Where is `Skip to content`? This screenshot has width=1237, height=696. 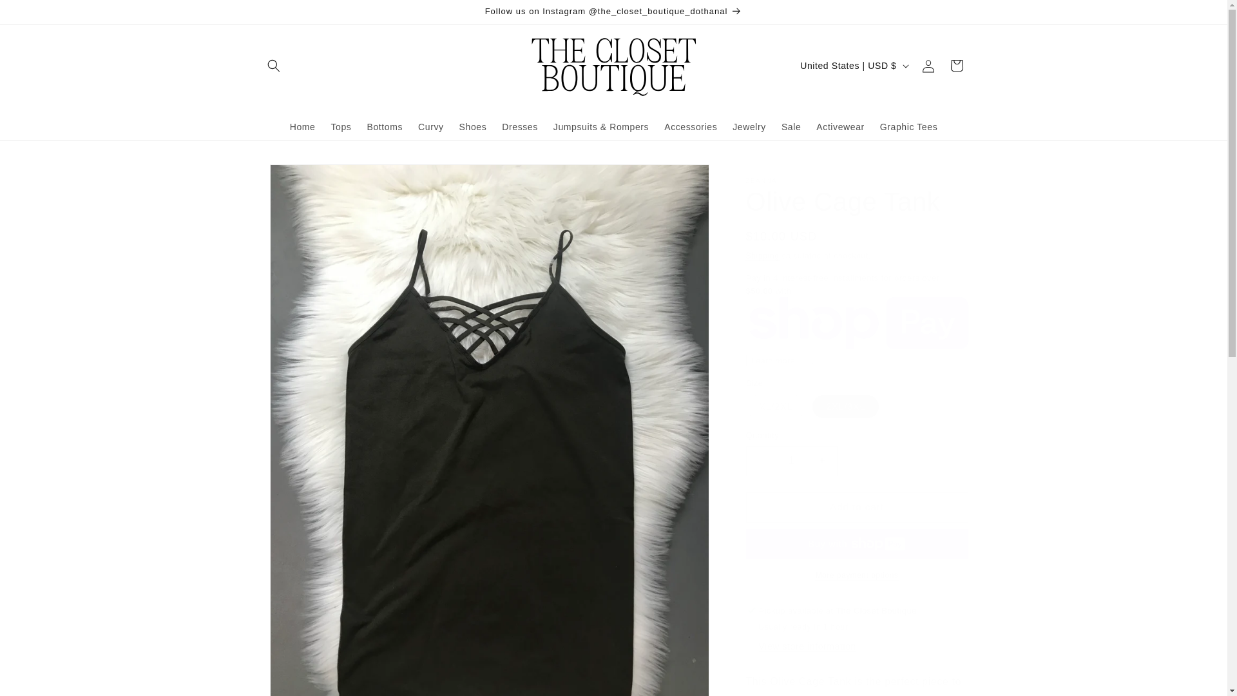
Skip to content is located at coordinates (39, 15).